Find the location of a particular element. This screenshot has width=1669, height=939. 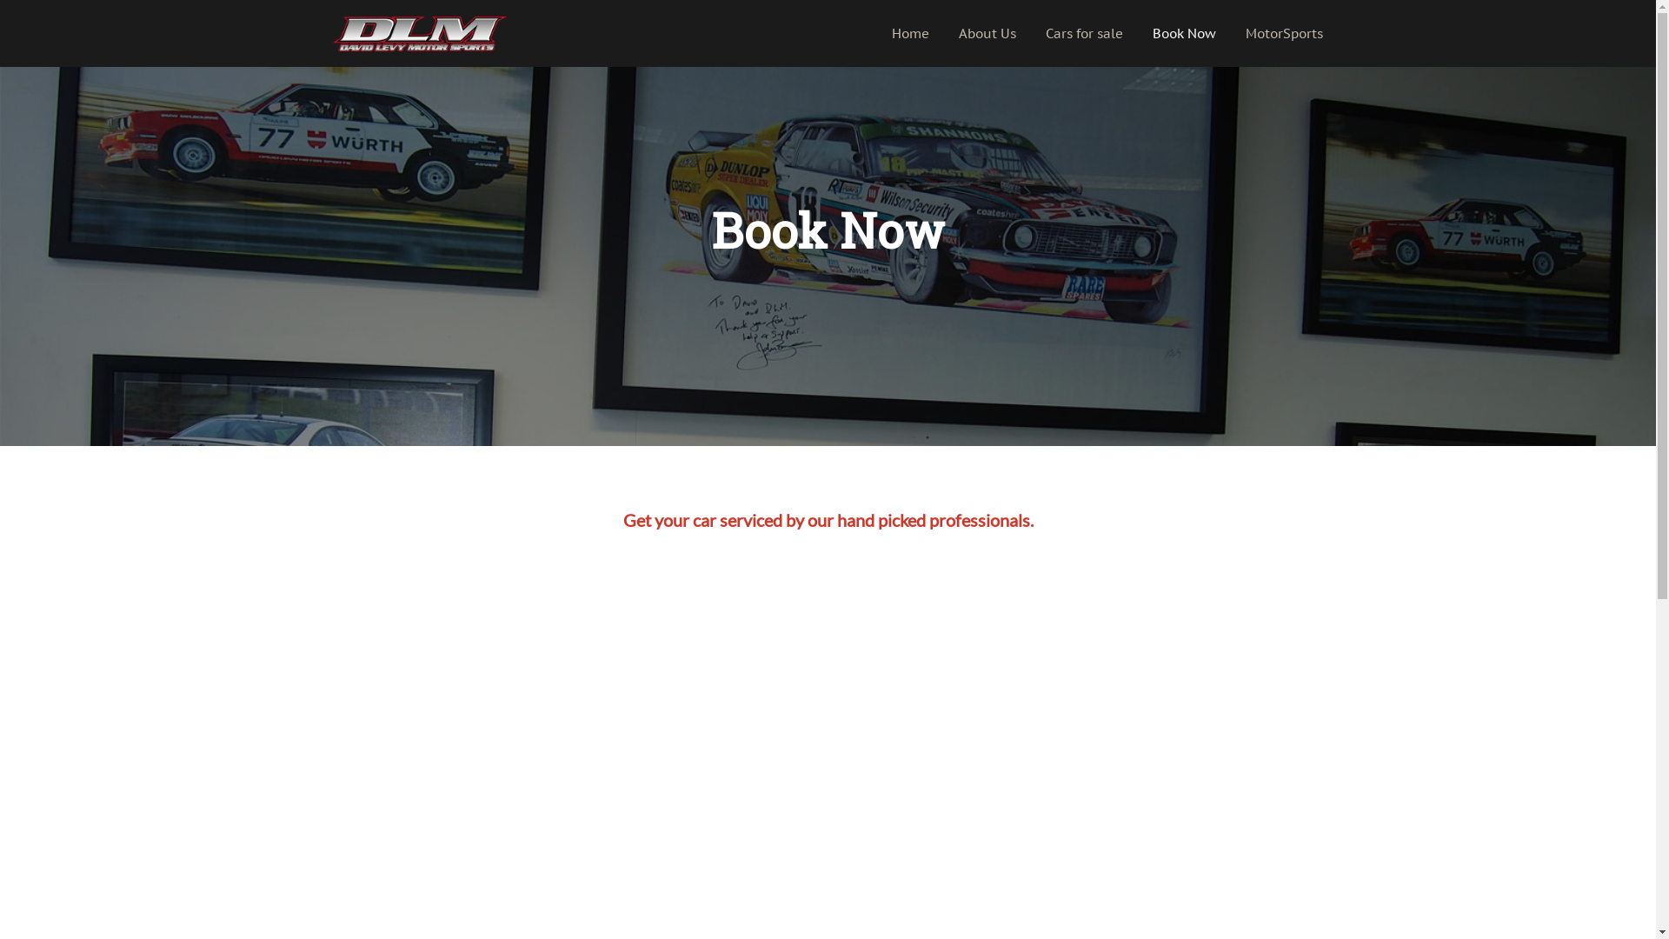

About Us is located at coordinates (987, 33).